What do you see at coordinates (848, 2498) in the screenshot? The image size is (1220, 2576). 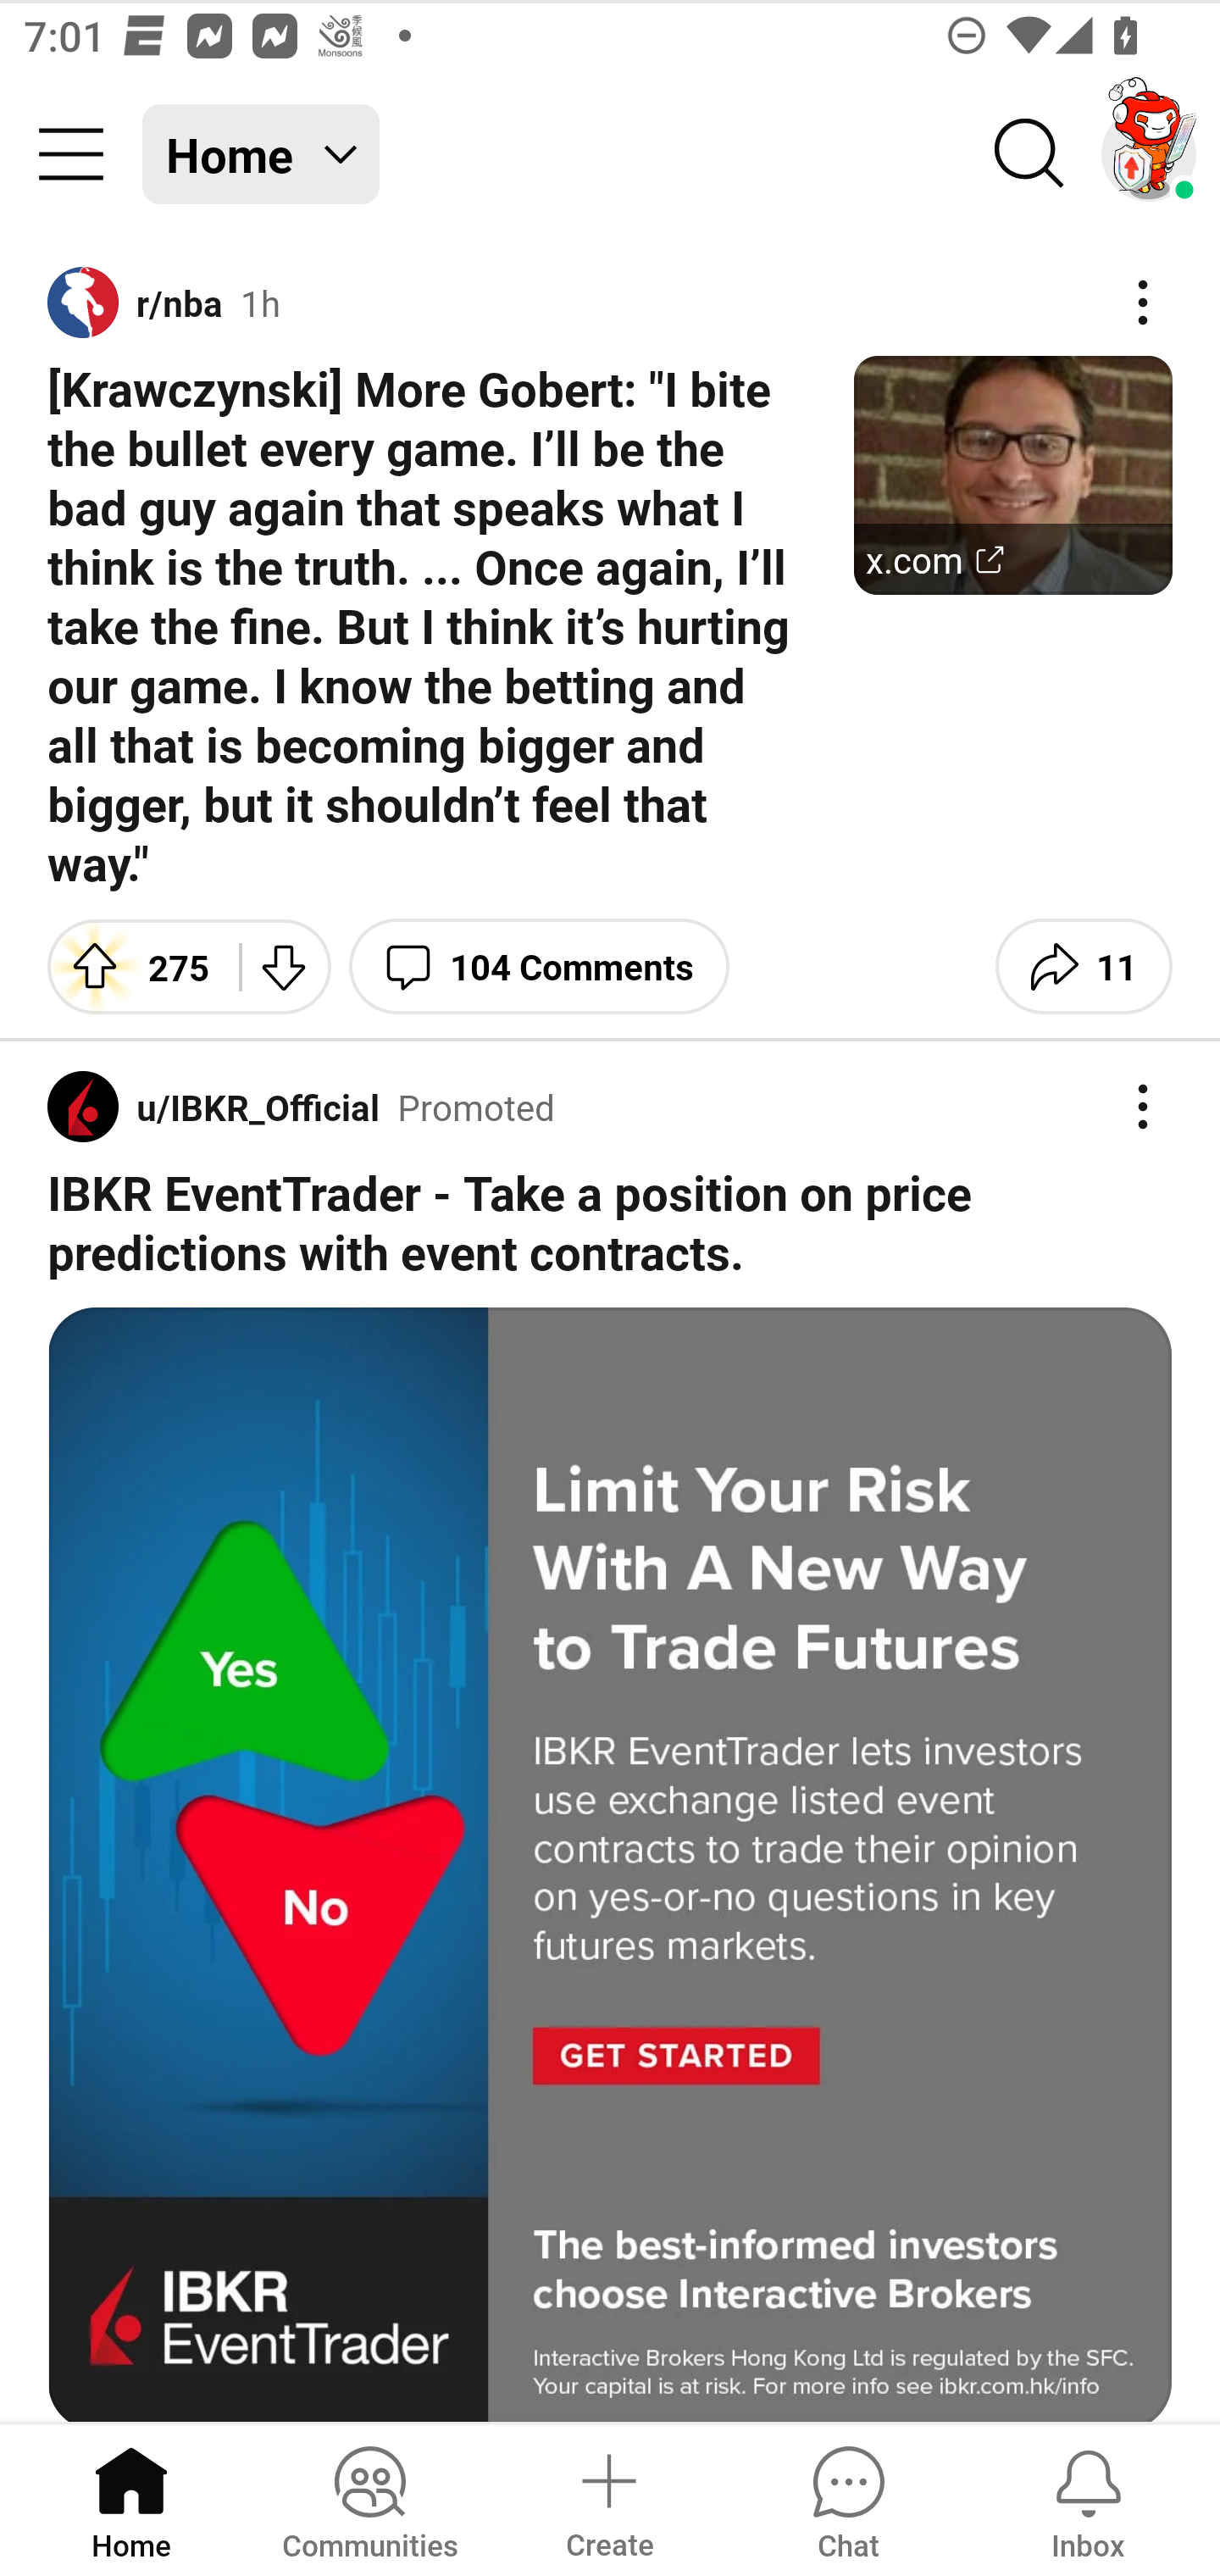 I see `Chat` at bounding box center [848, 2498].